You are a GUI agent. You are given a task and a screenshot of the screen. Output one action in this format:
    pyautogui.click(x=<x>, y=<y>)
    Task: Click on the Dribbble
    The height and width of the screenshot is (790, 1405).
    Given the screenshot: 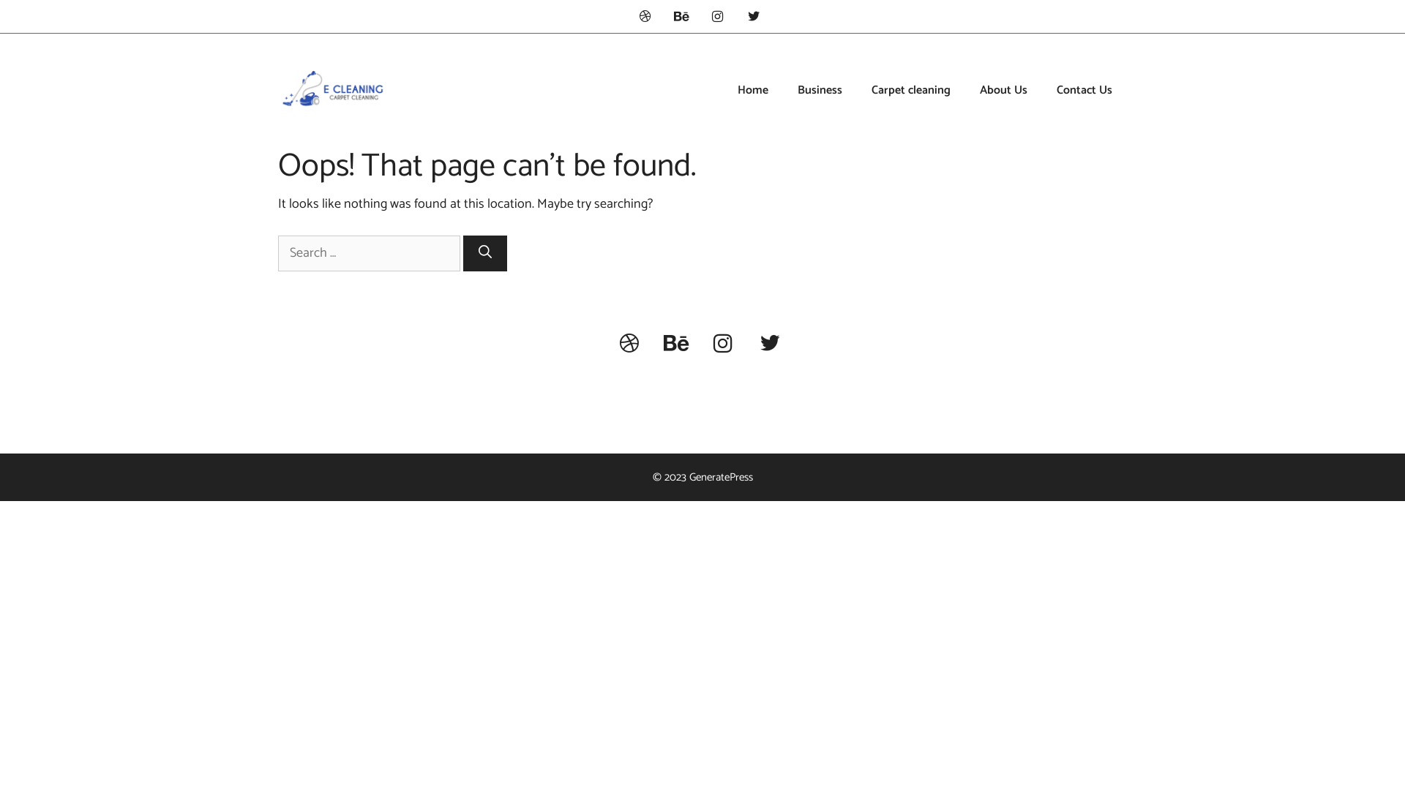 What is the action you would take?
    pyautogui.click(x=629, y=345)
    